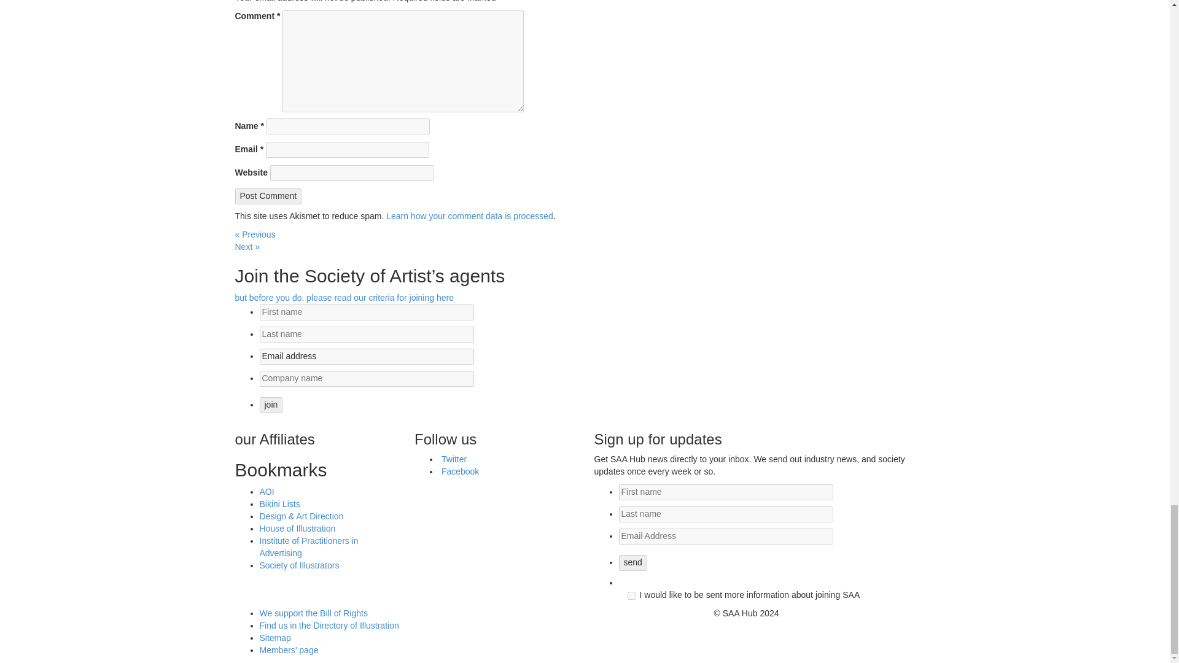 The height and width of the screenshot is (663, 1179). I want to click on Post Comment, so click(268, 196).